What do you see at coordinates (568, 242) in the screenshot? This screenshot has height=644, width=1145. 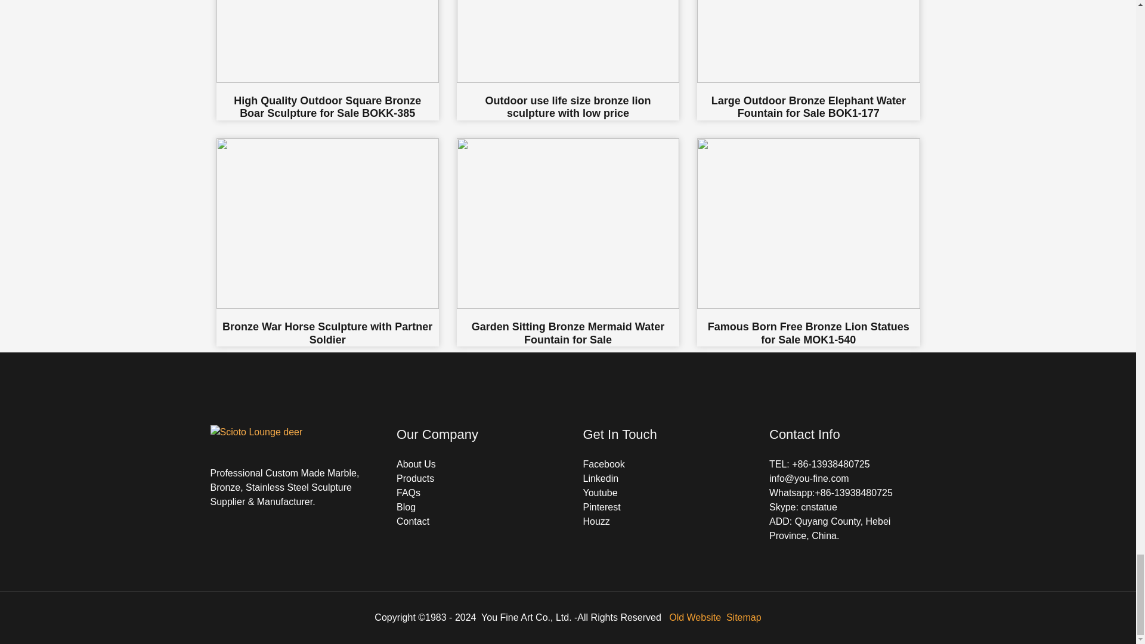 I see `Garden Sitting Bronze Mermaid Water Fountain for Sale` at bounding box center [568, 242].